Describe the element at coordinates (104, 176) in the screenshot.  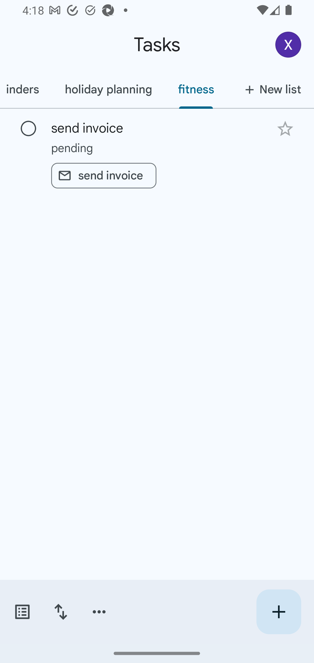
I see `send invoice Related link` at that location.